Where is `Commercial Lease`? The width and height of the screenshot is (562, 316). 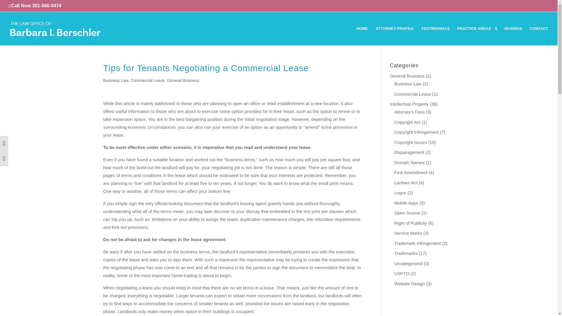
Commercial Lease is located at coordinates (148, 80).